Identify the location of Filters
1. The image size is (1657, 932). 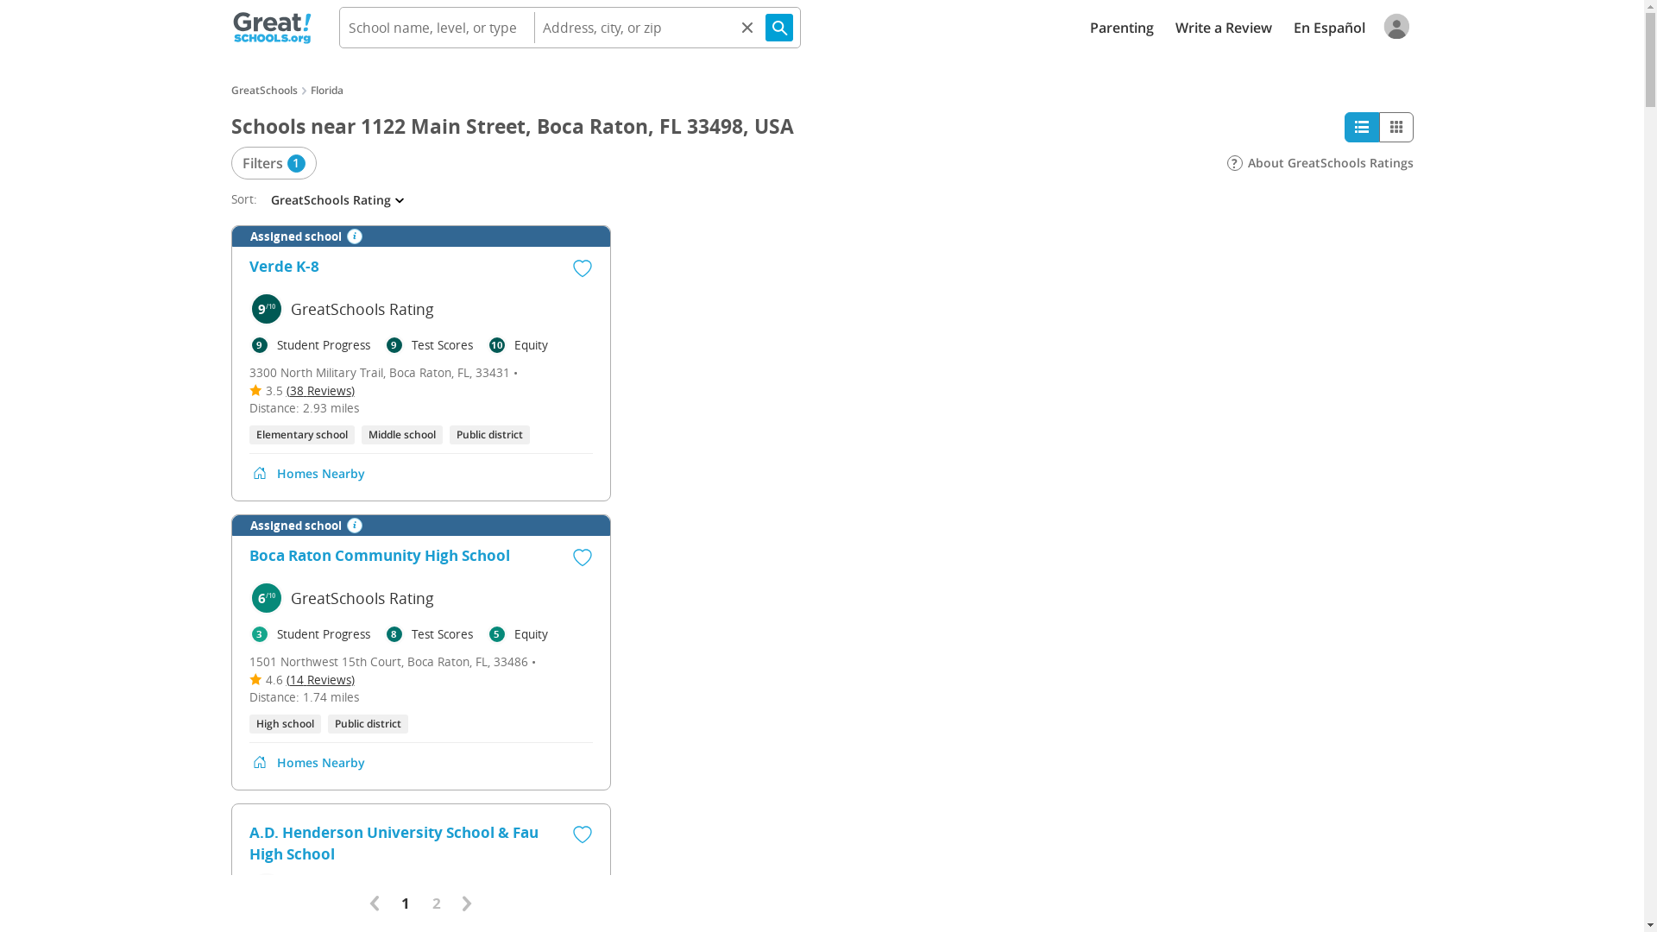
(274, 163).